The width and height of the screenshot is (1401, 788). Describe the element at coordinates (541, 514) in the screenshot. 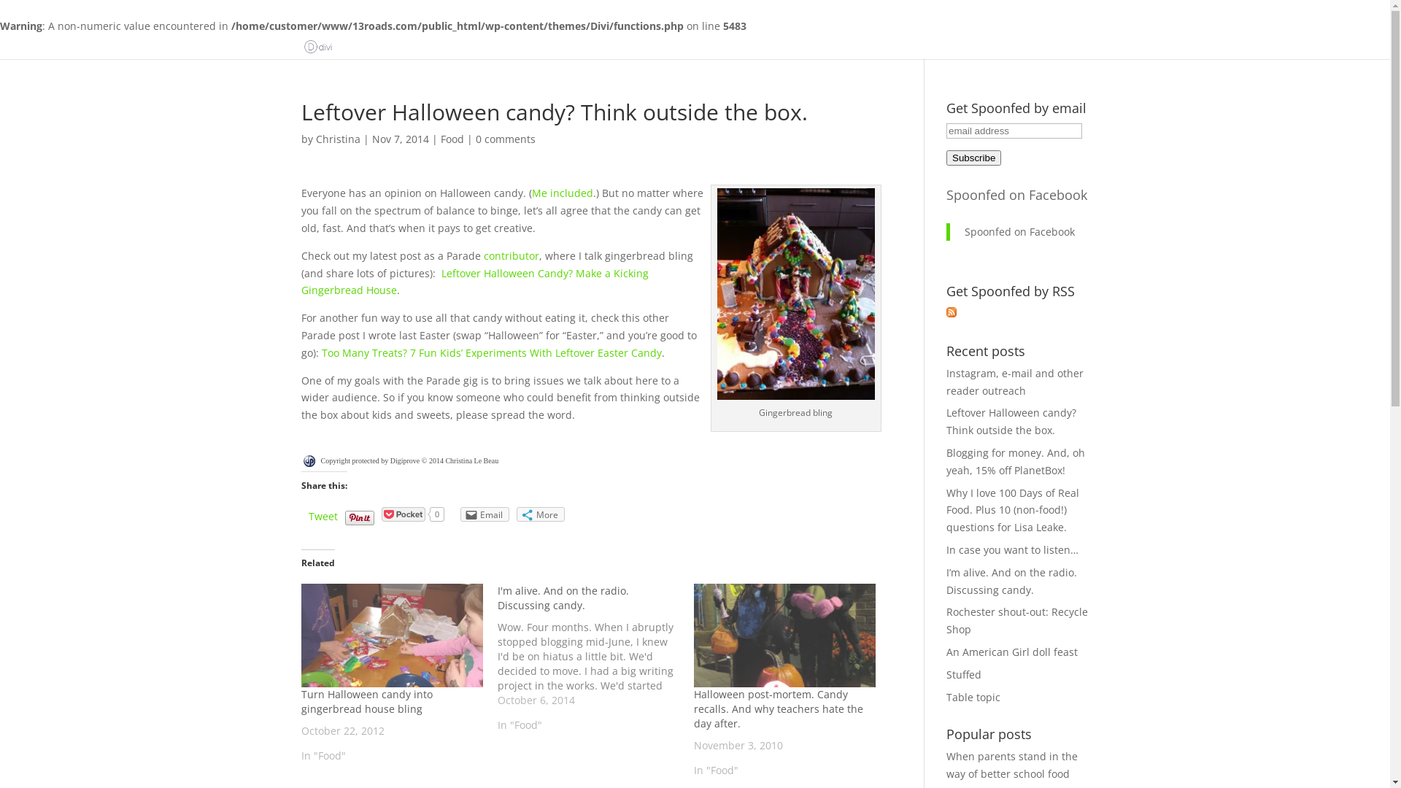

I see `More` at that location.